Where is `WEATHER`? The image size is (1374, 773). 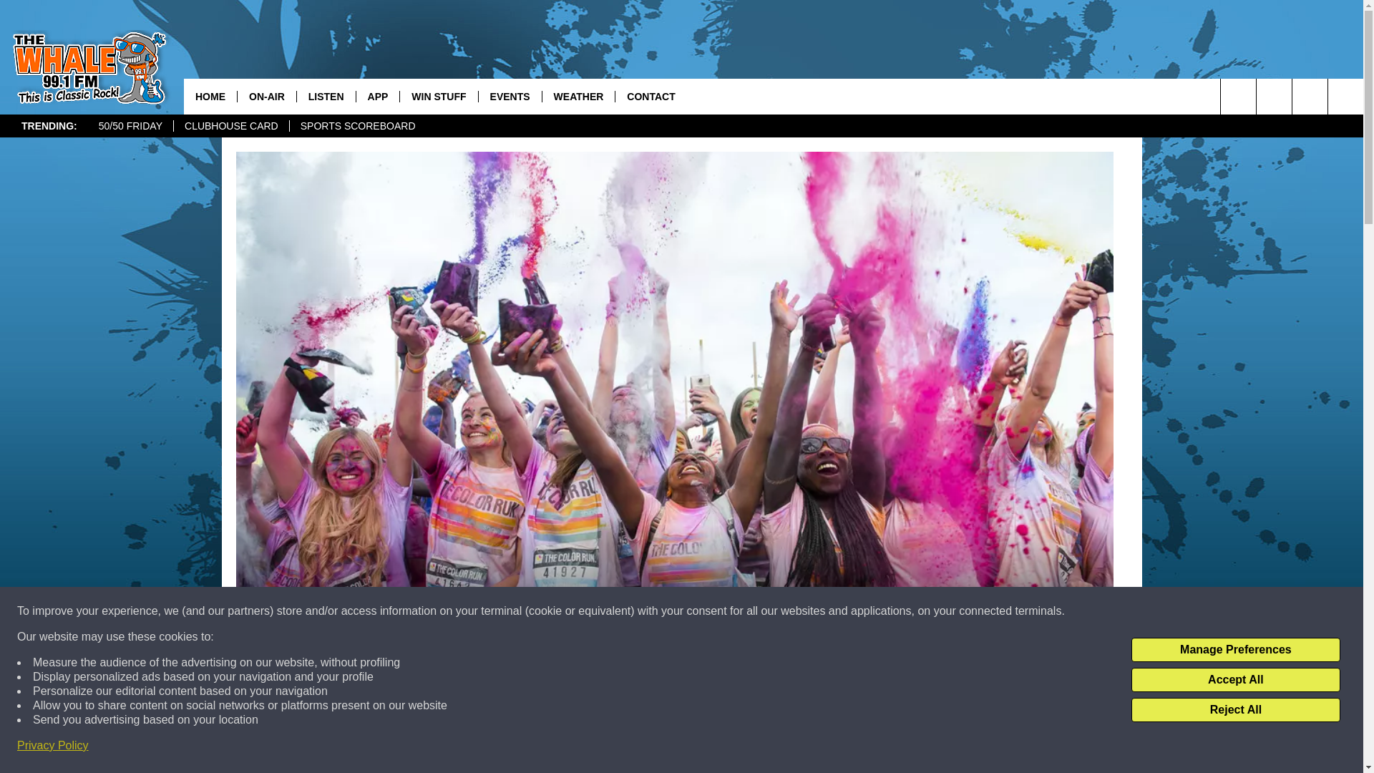 WEATHER is located at coordinates (578, 96).